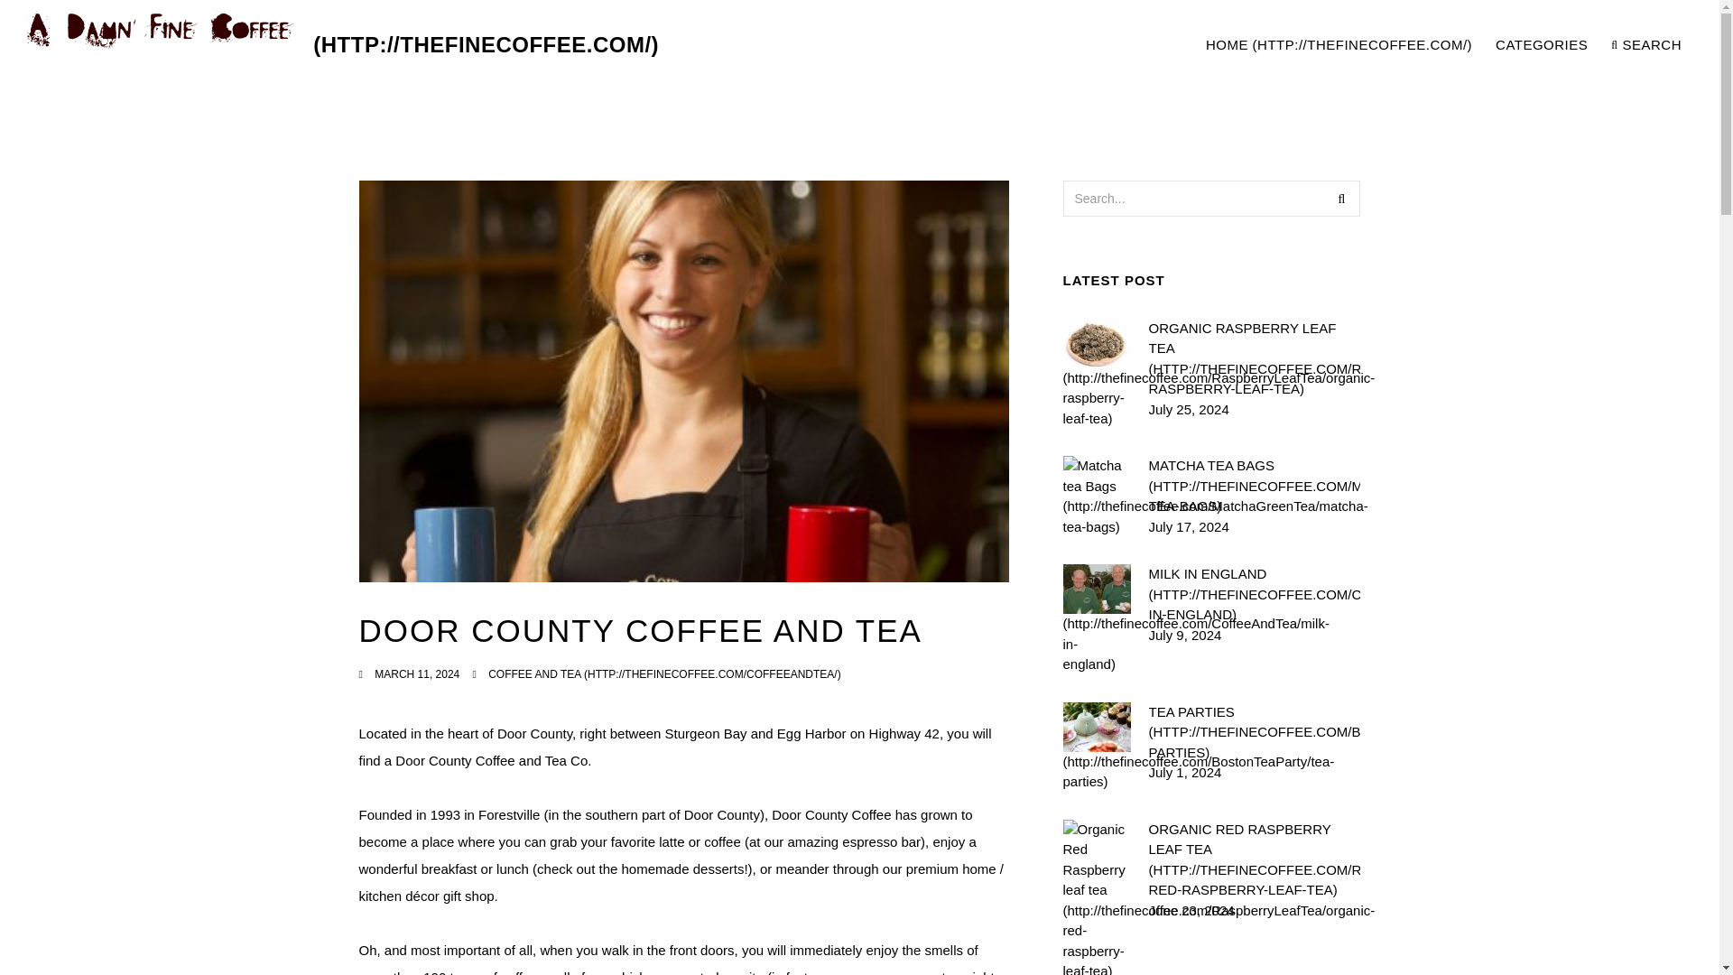 This screenshot has height=975, width=1733. What do you see at coordinates (1542, 45) in the screenshot?
I see `CATEGORIES` at bounding box center [1542, 45].